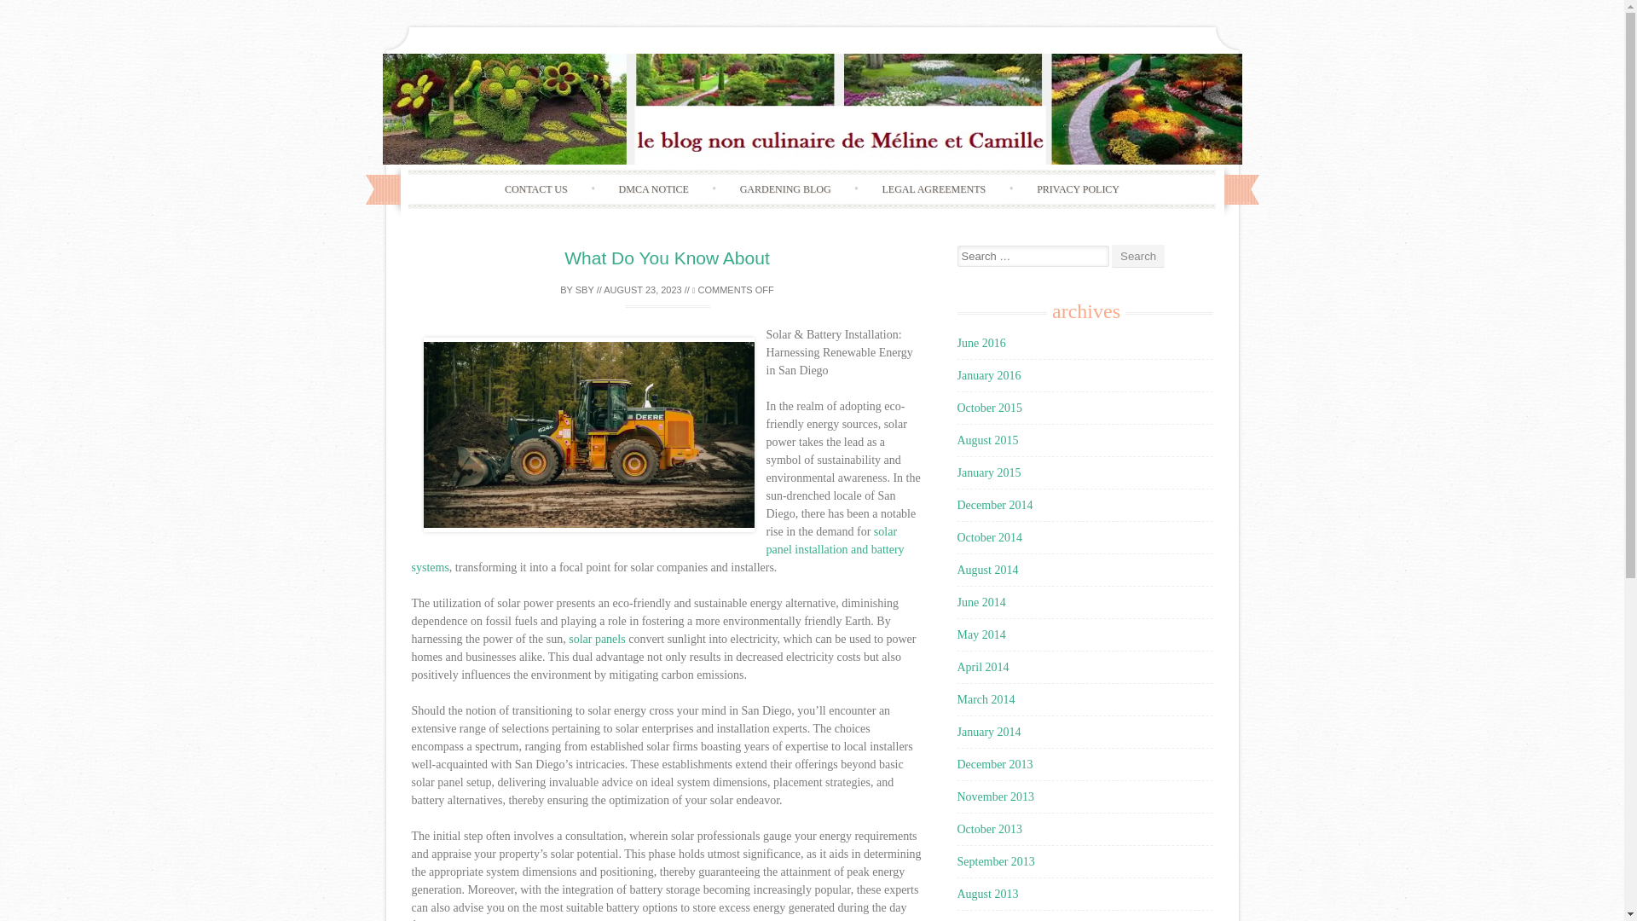 The width and height of the screenshot is (1637, 921). What do you see at coordinates (667, 258) in the screenshot?
I see `What Do You Know About` at bounding box center [667, 258].